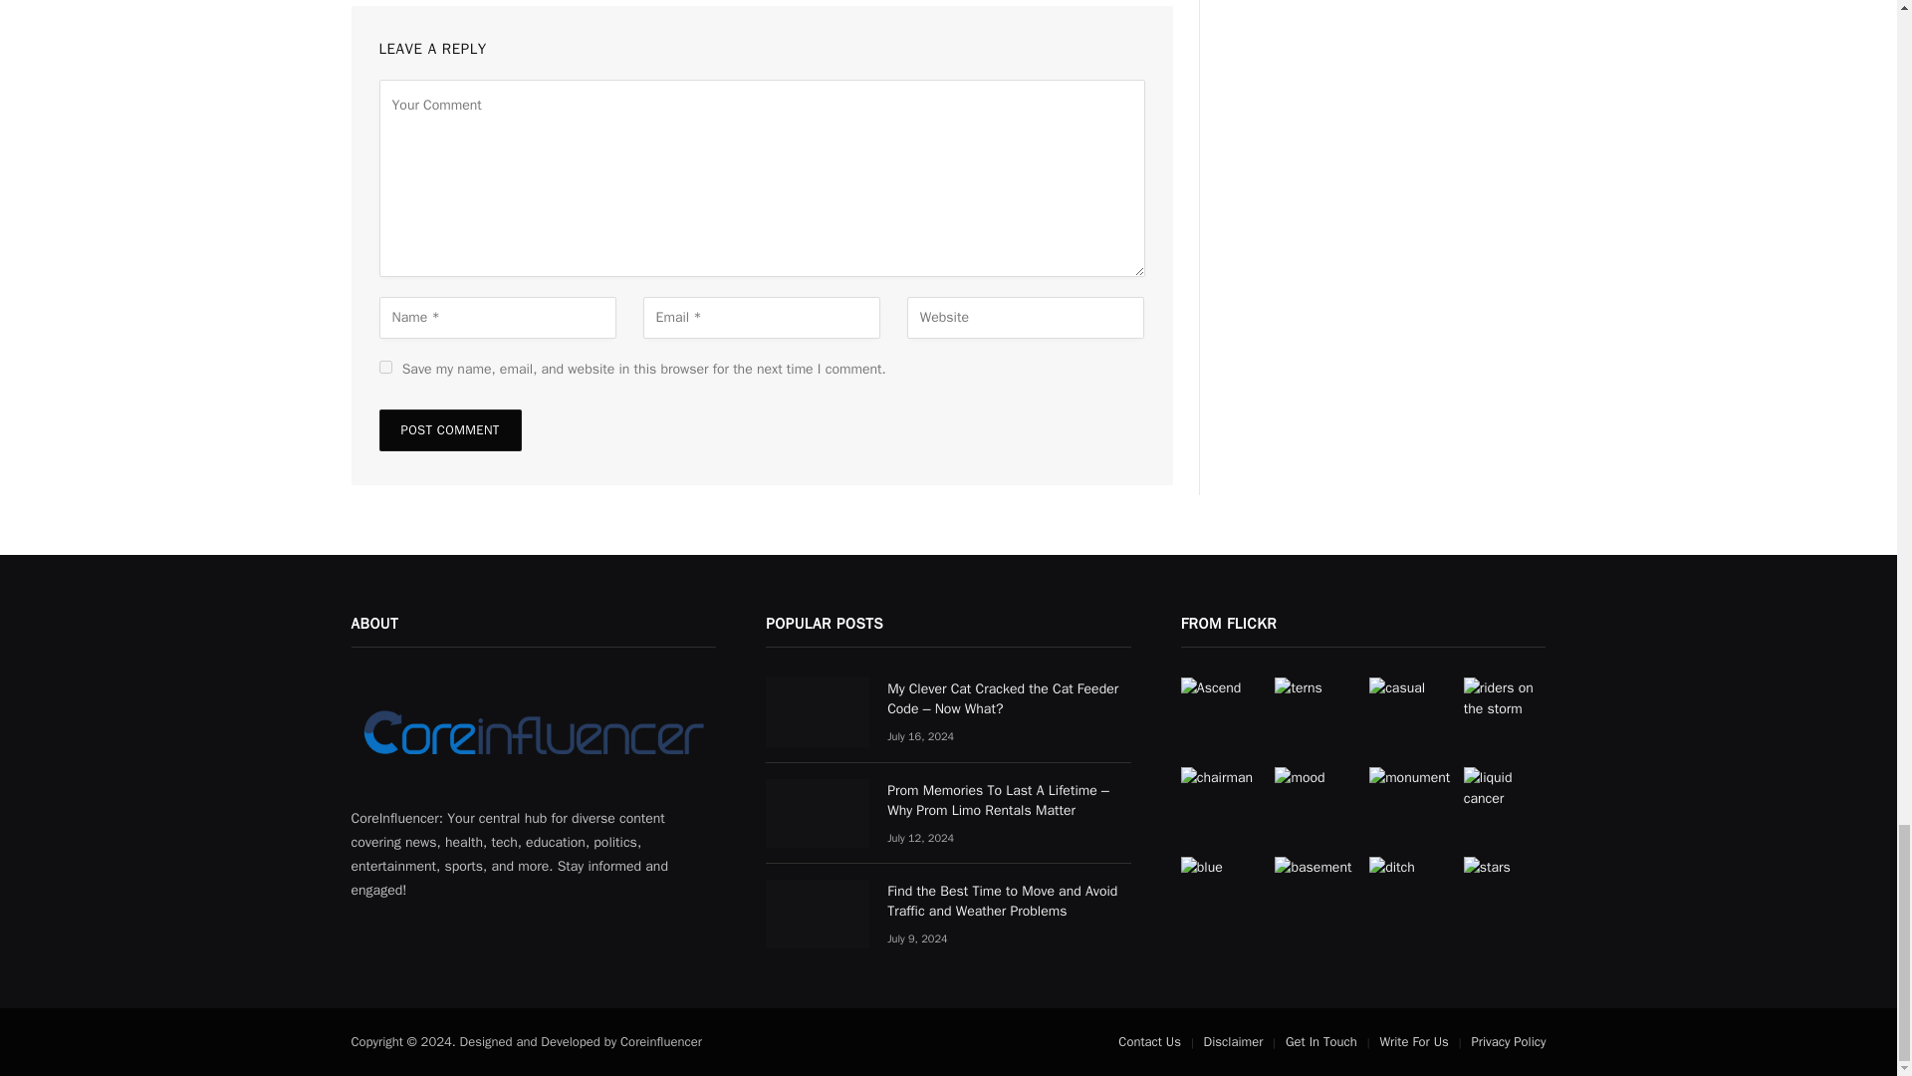  Describe the element at coordinates (384, 367) in the screenshot. I see `yes` at that location.